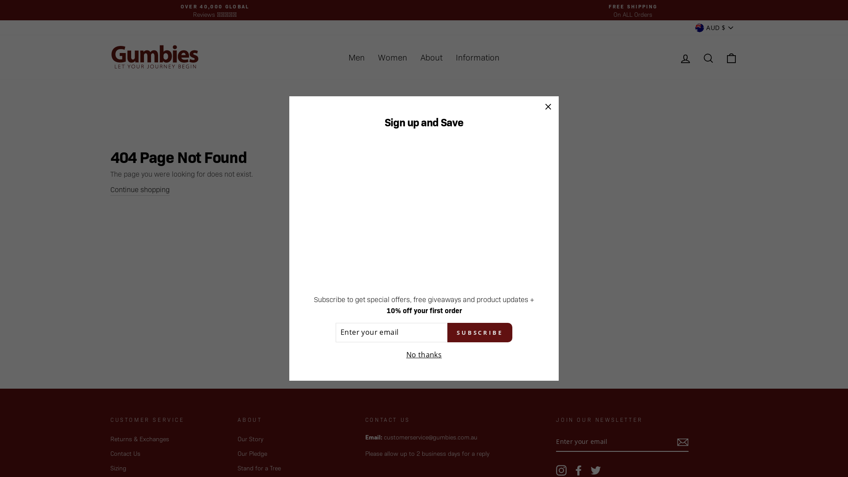 The width and height of the screenshot is (848, 477). Describe the element at coordinates (424, 355) in the screenshot. I see `No thanks` at that location.